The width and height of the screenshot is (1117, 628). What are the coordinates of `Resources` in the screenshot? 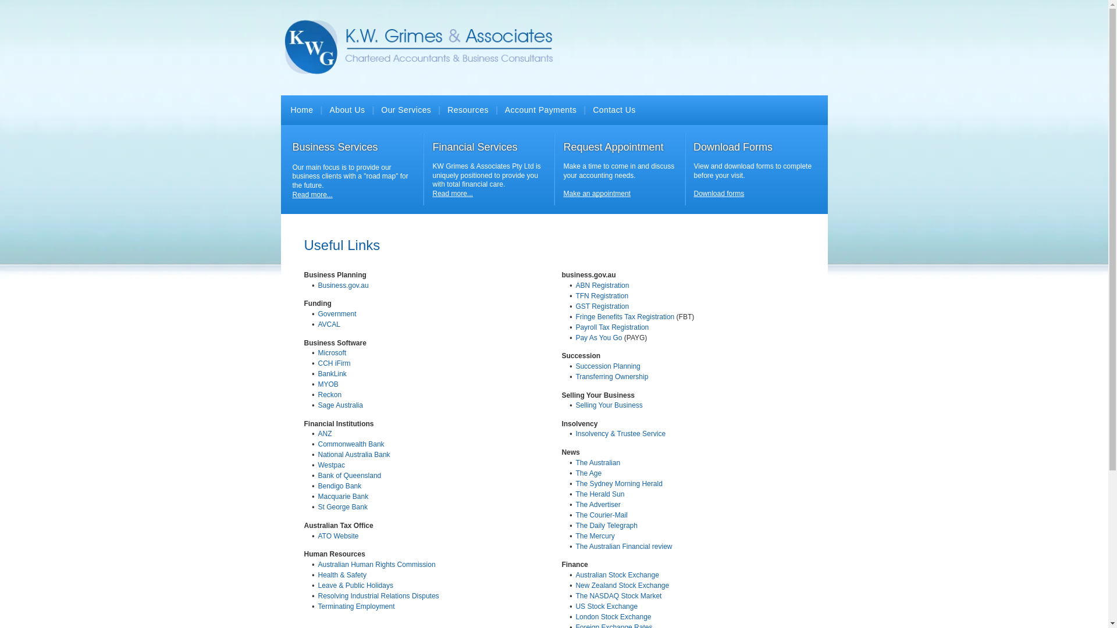 It's located at (468, 110).